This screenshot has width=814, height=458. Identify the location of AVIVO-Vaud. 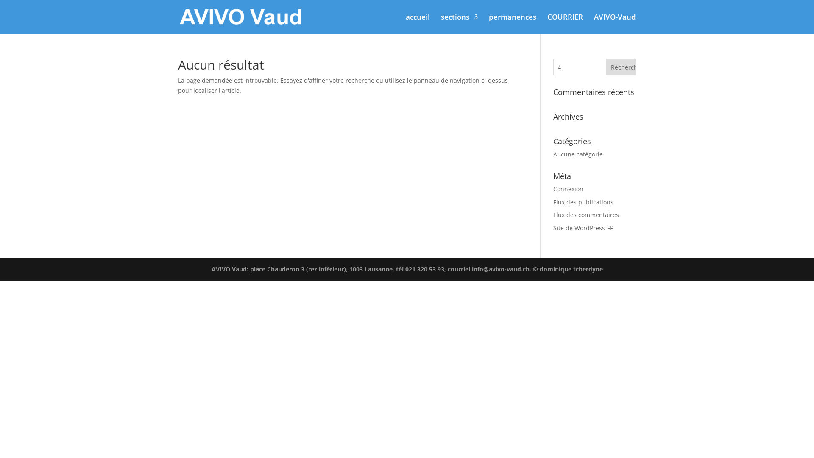
(615, 24).